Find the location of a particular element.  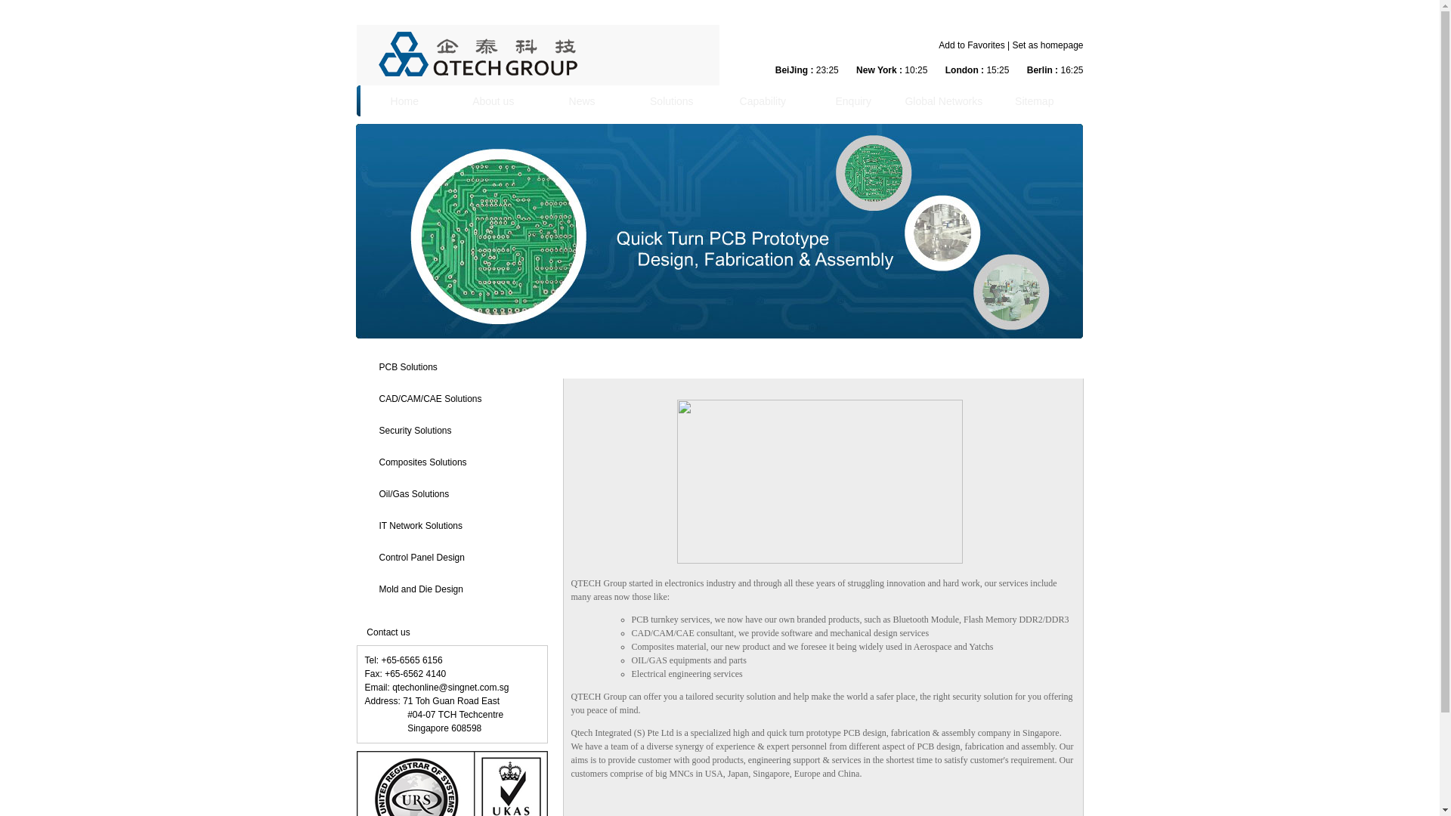

About us is located at coordinates (493, 101).